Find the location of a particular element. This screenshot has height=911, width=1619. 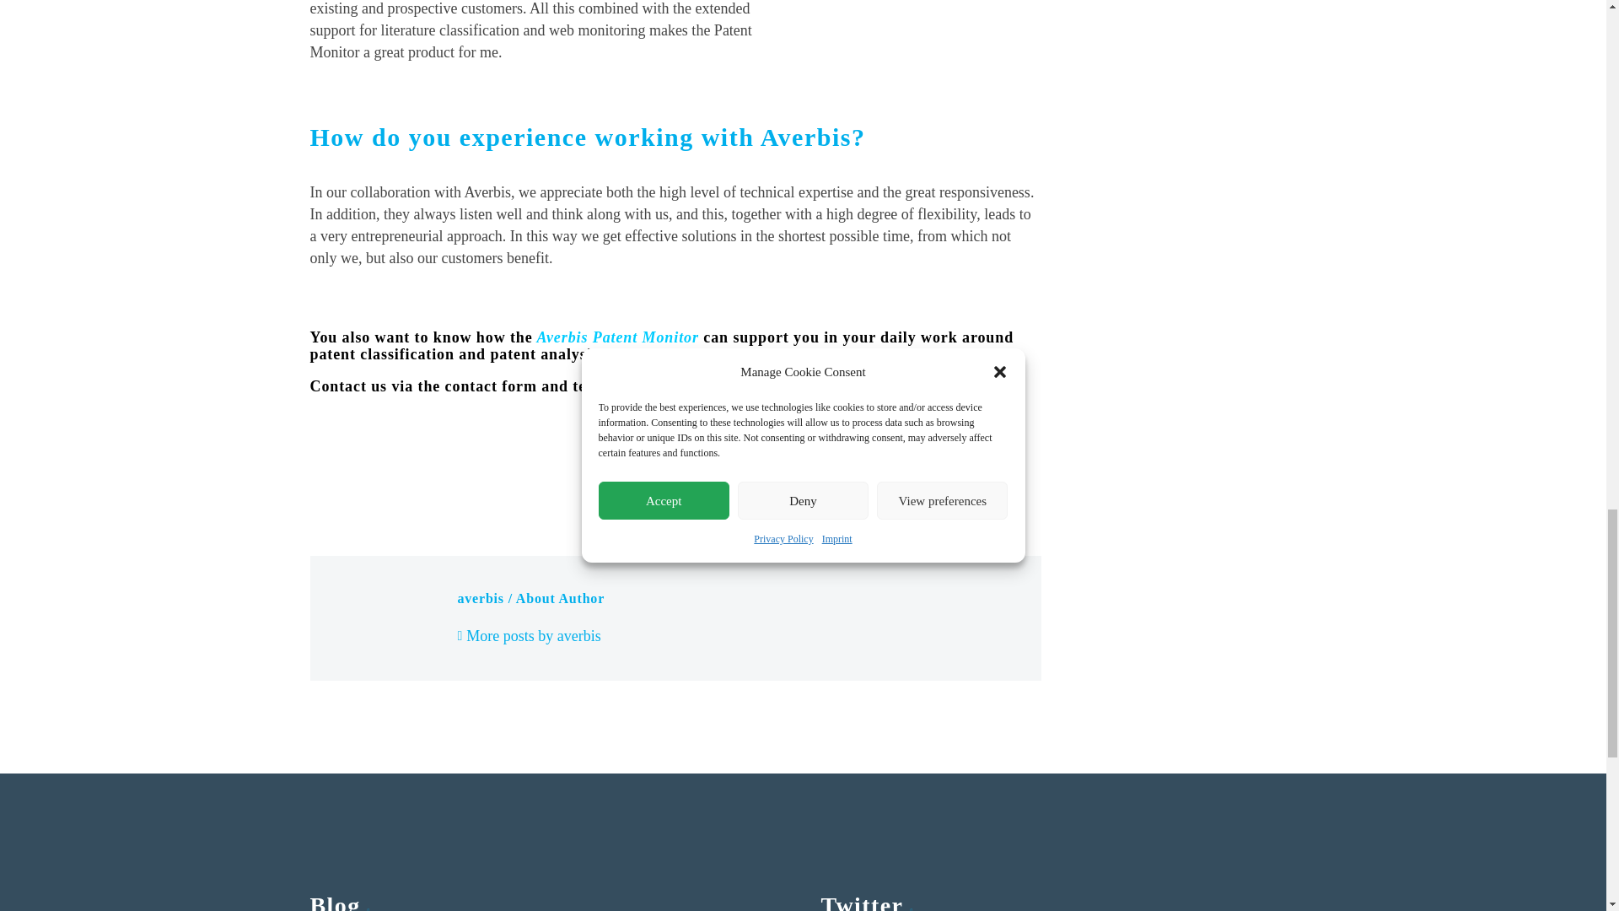

LinkedIn is located at coordinates (423, 468).